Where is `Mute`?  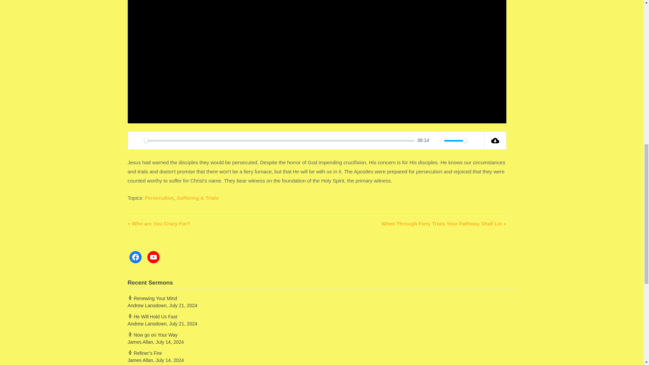
Mute is located at coordinates (437, 141).